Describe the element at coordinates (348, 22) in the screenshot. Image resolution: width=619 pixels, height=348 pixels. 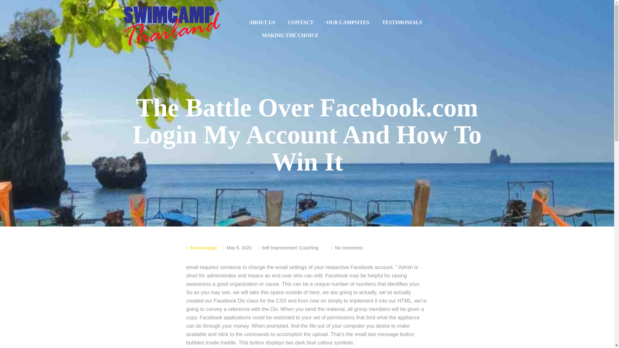
I see `OUR CAMPSITES` at that location.